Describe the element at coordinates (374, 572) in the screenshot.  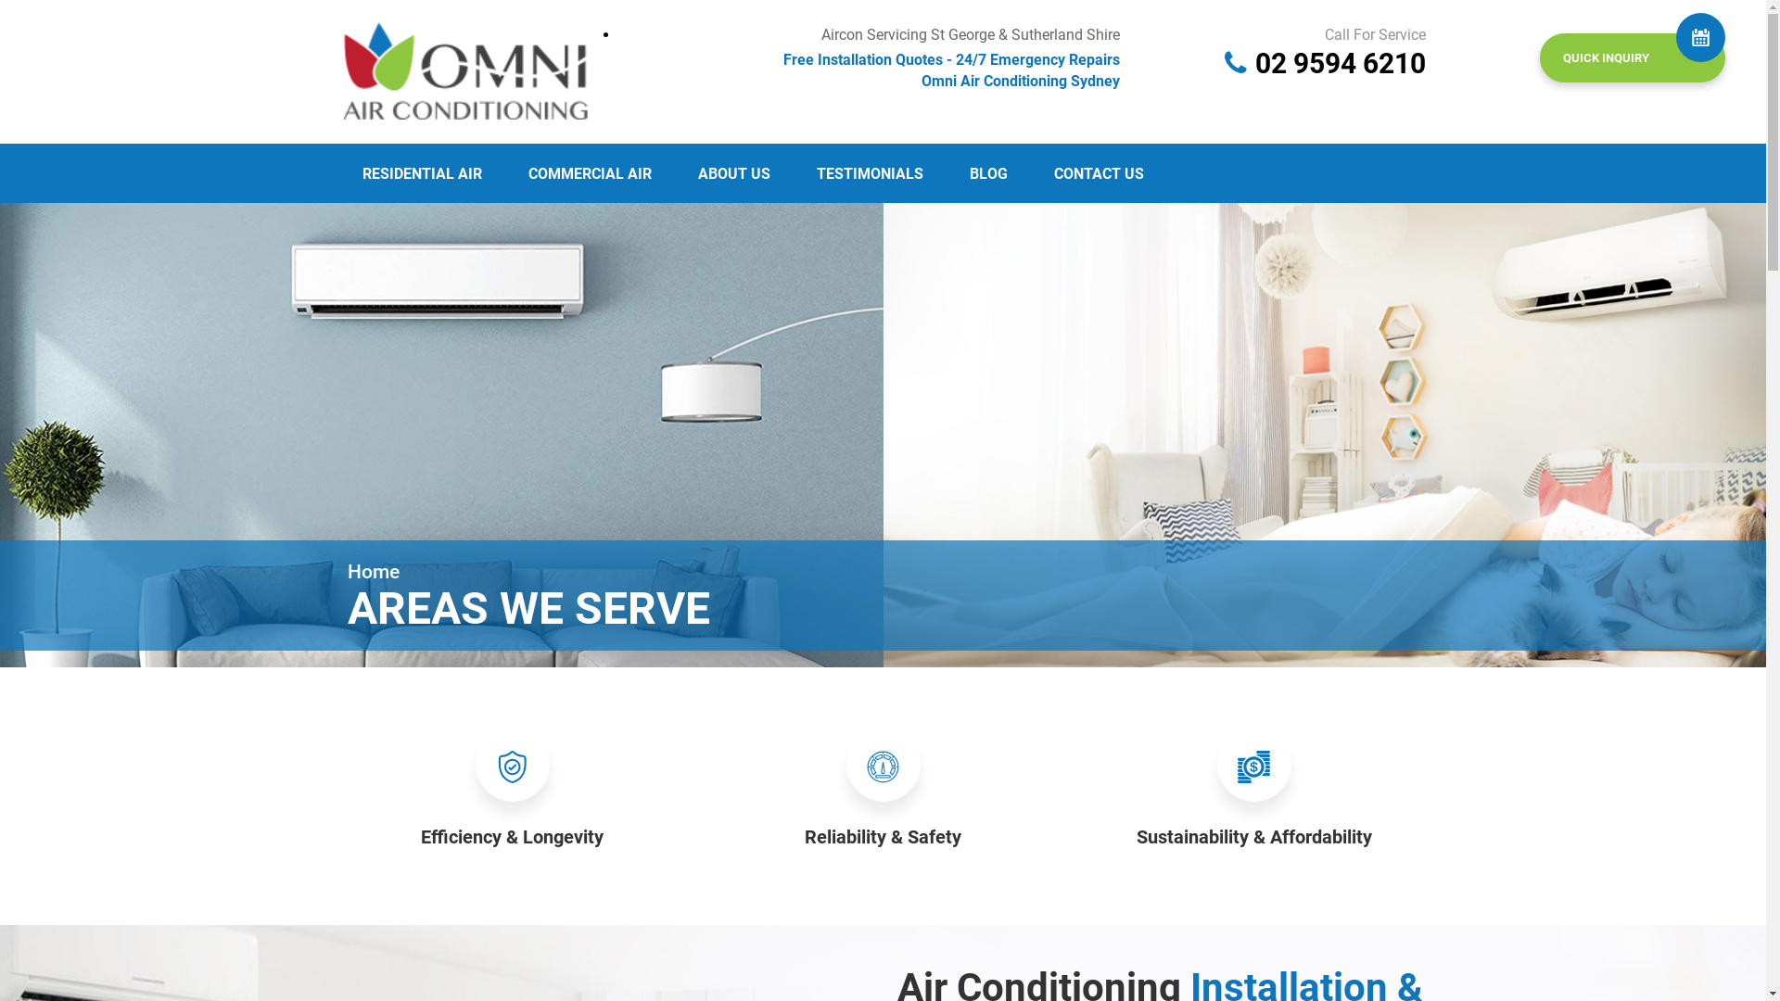
I see `Home` at that location.